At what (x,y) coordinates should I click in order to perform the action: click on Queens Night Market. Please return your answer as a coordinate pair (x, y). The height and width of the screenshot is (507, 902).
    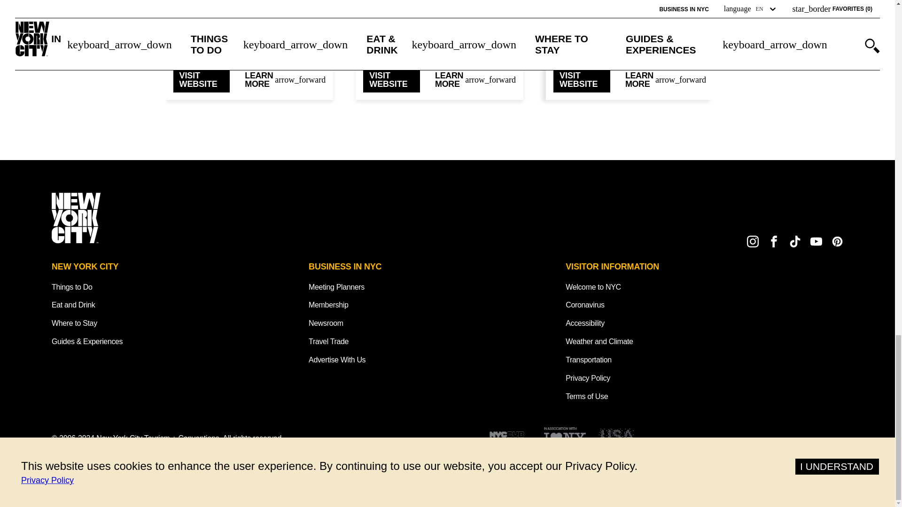
    Looking at the image, I should click on (440, 5).